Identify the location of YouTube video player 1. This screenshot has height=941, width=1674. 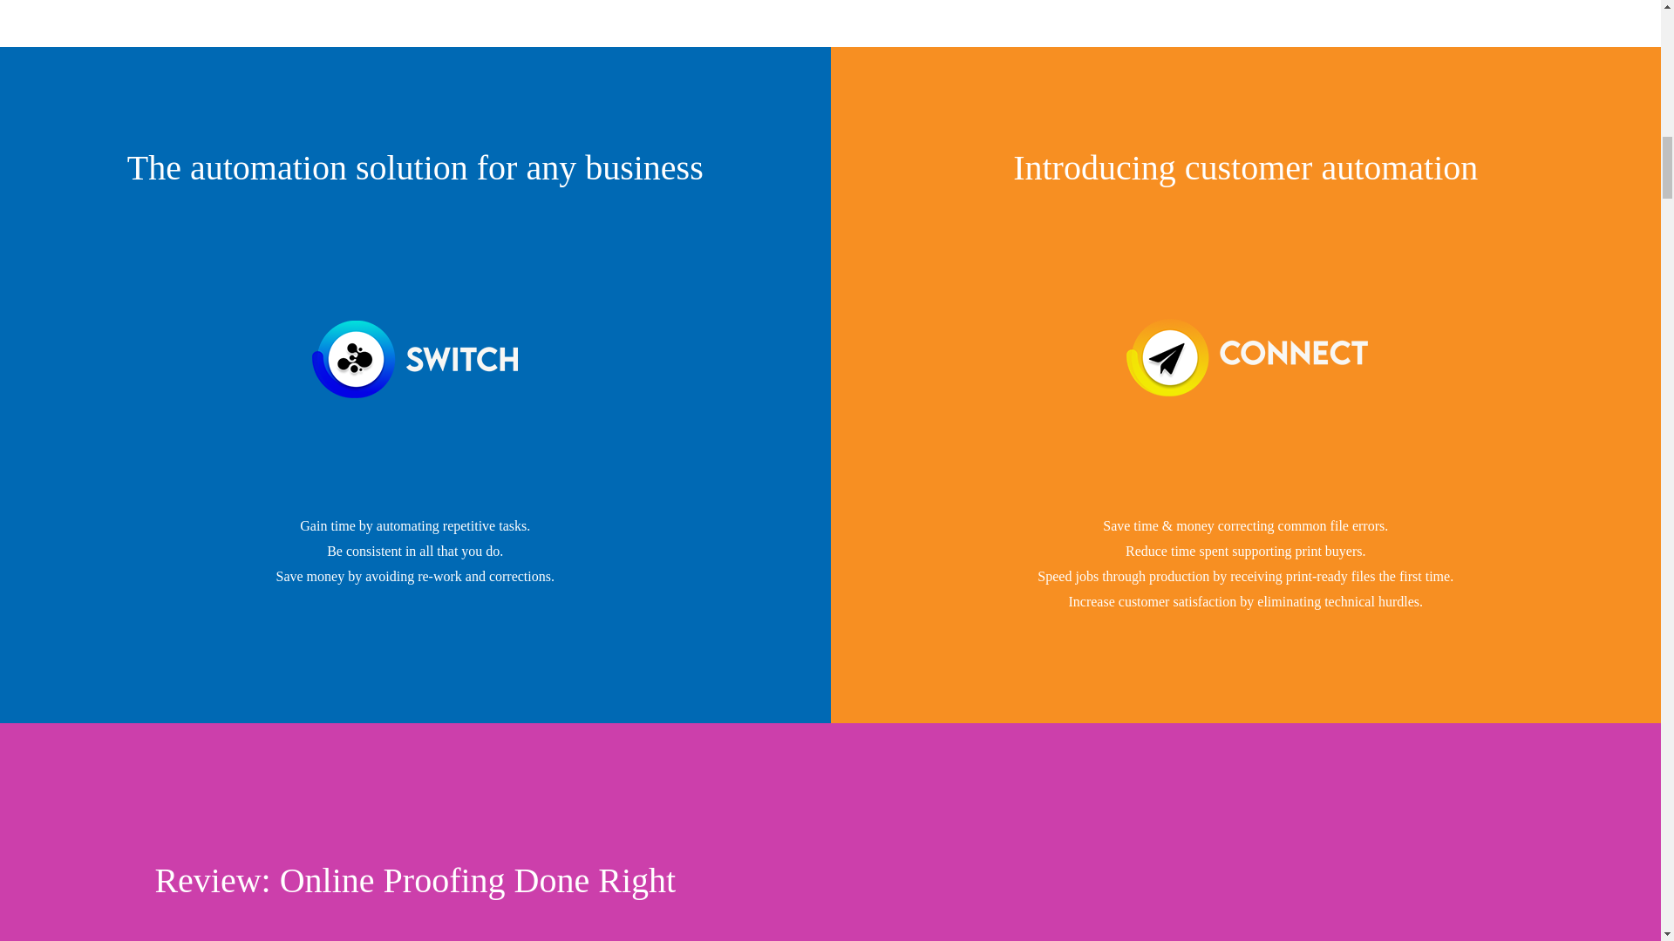
(1182, 878).